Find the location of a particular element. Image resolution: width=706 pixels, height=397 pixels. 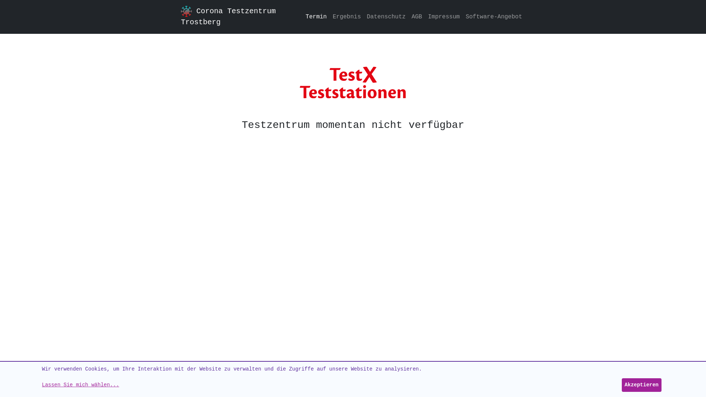

Corona Testzentrum Trostberg is located at coordinates (236, 17).